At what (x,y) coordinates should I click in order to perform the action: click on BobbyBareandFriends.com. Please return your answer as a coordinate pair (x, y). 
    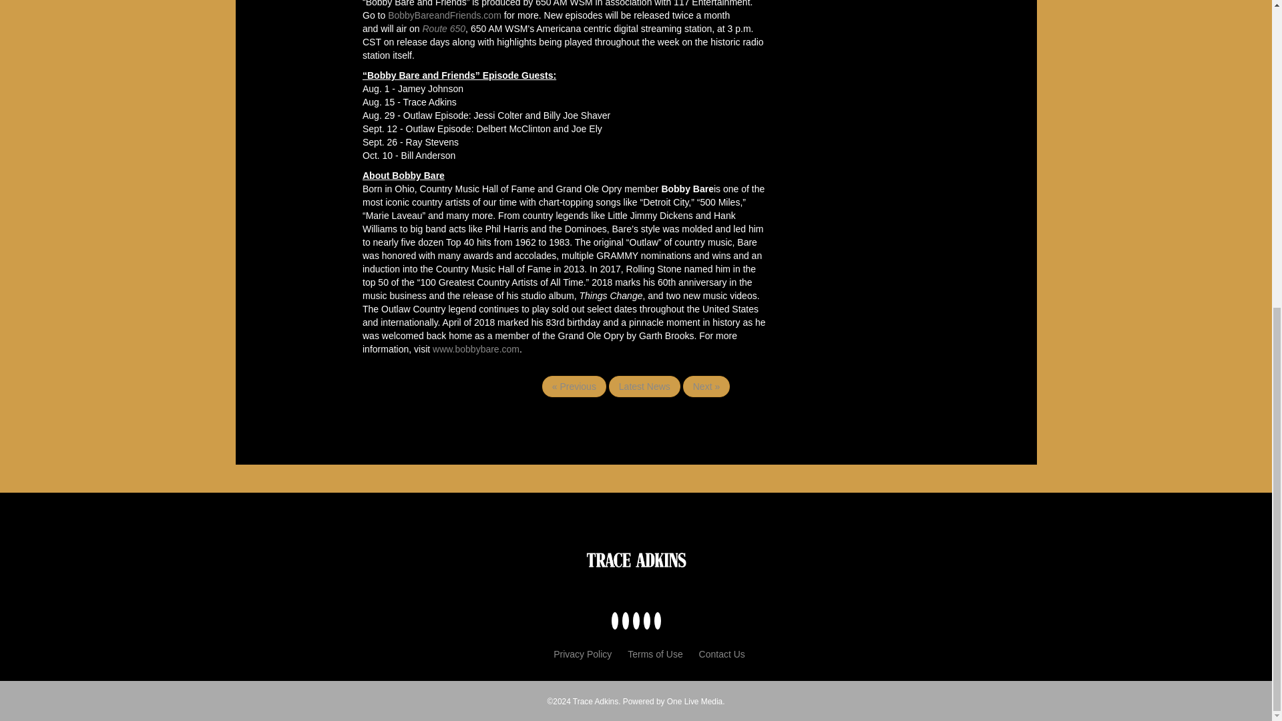
    Looking at the image, I should click on (445, 15).